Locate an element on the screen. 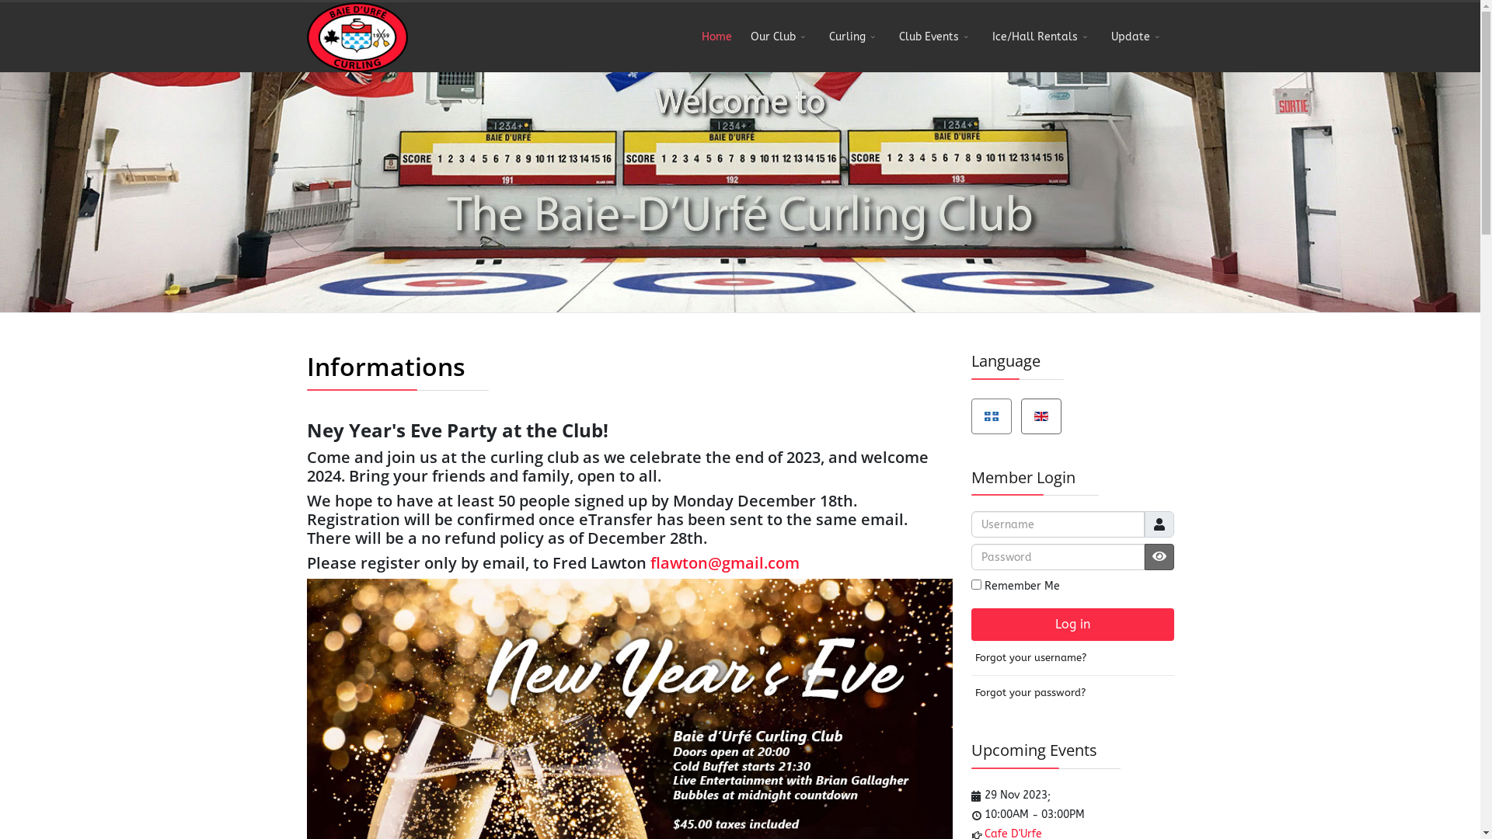 The height and width of the screenshot is (839, 1492). Informations is located at coordinates (385, 367).